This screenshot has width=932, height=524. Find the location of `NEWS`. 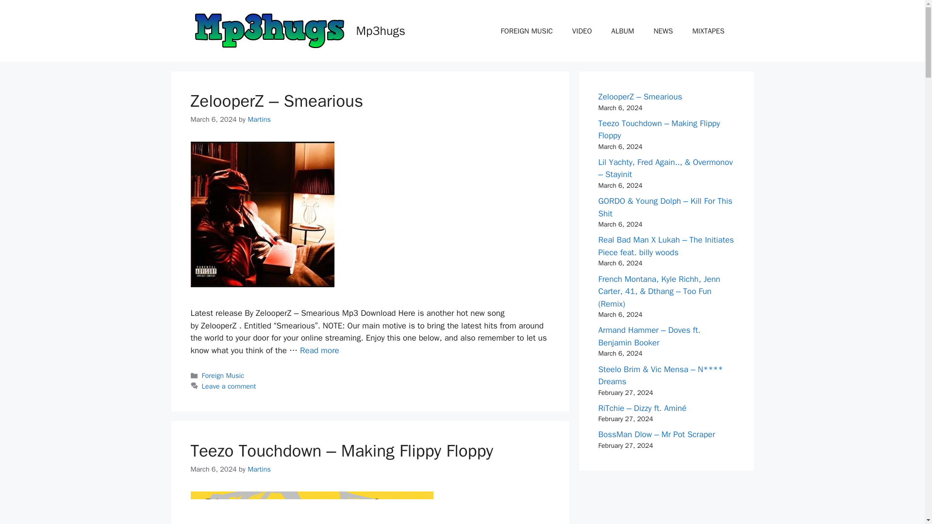

NEWS is located at coordinates (663, 31).